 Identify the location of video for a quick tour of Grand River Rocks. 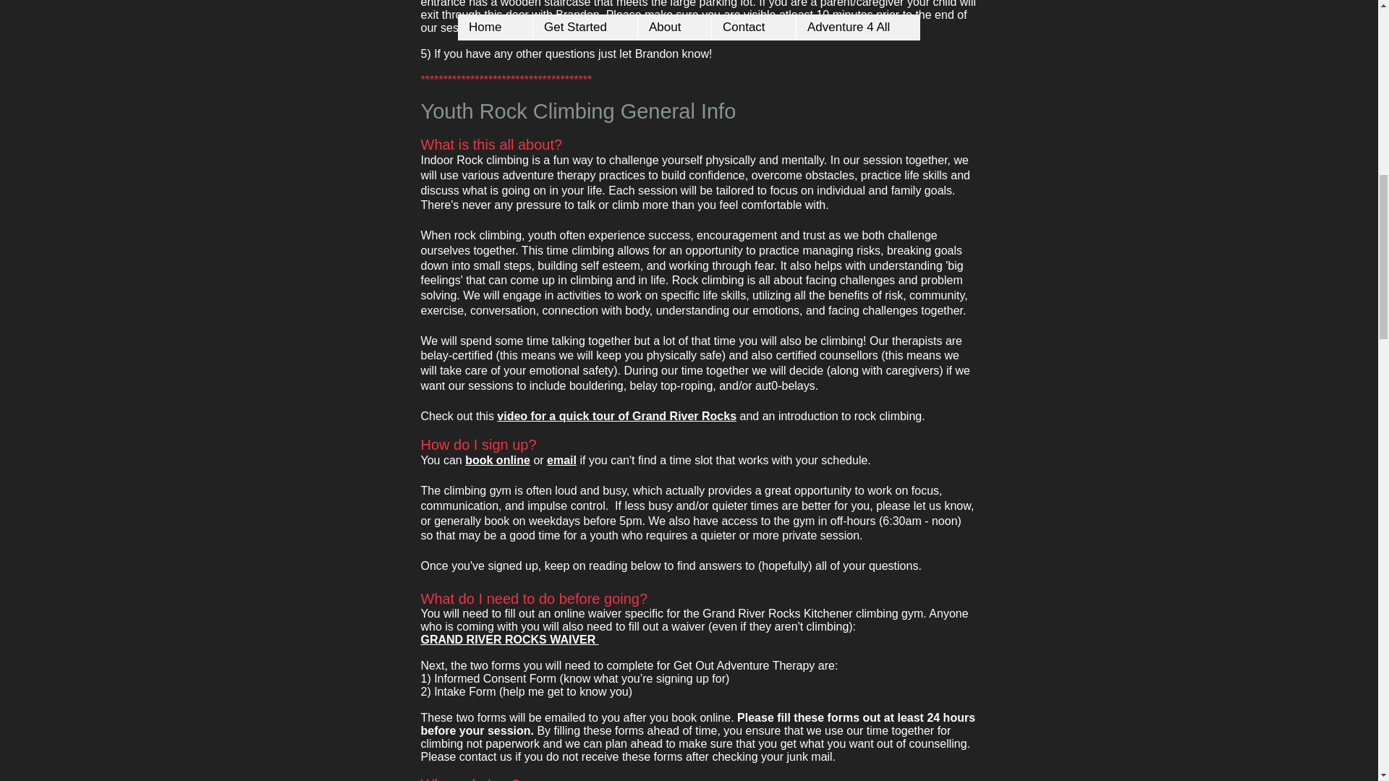
(616, 417).